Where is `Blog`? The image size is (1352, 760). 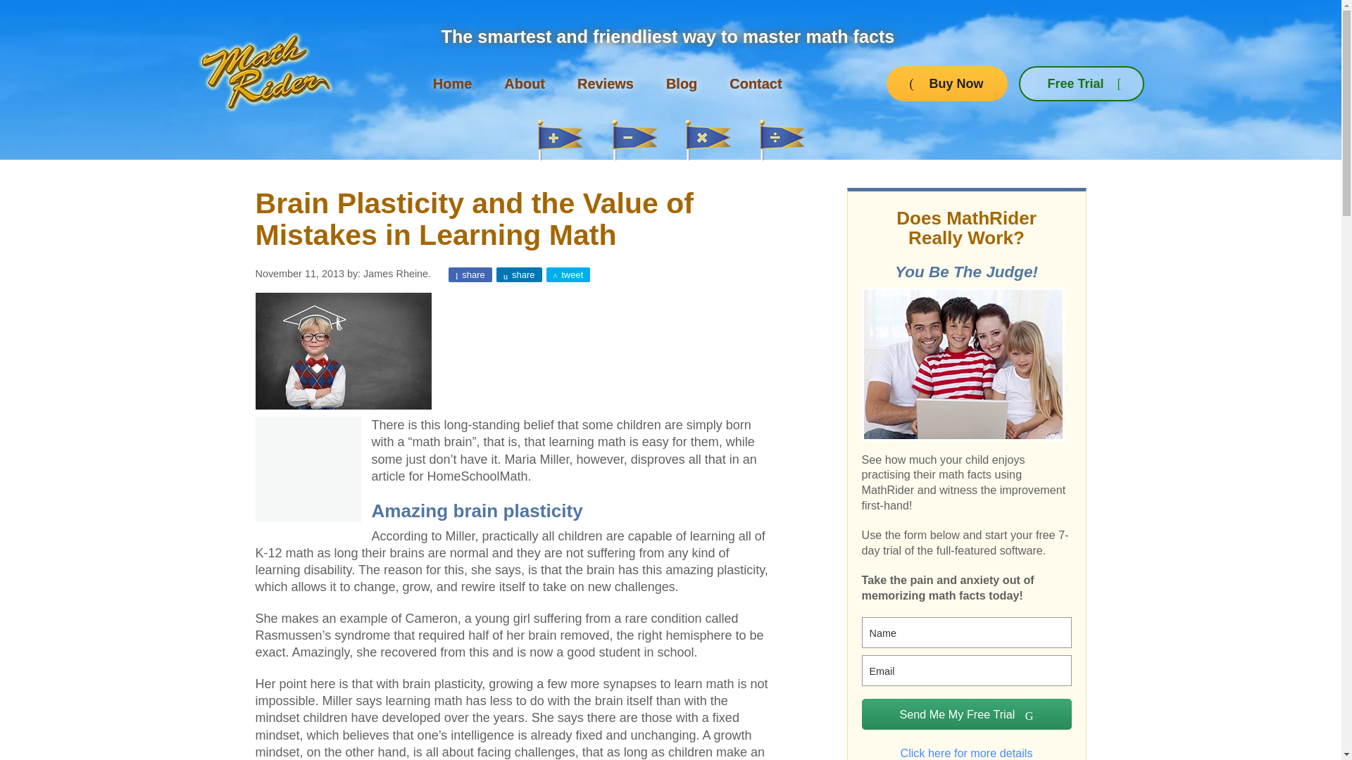
Blog is located at coordinates (682, 84).